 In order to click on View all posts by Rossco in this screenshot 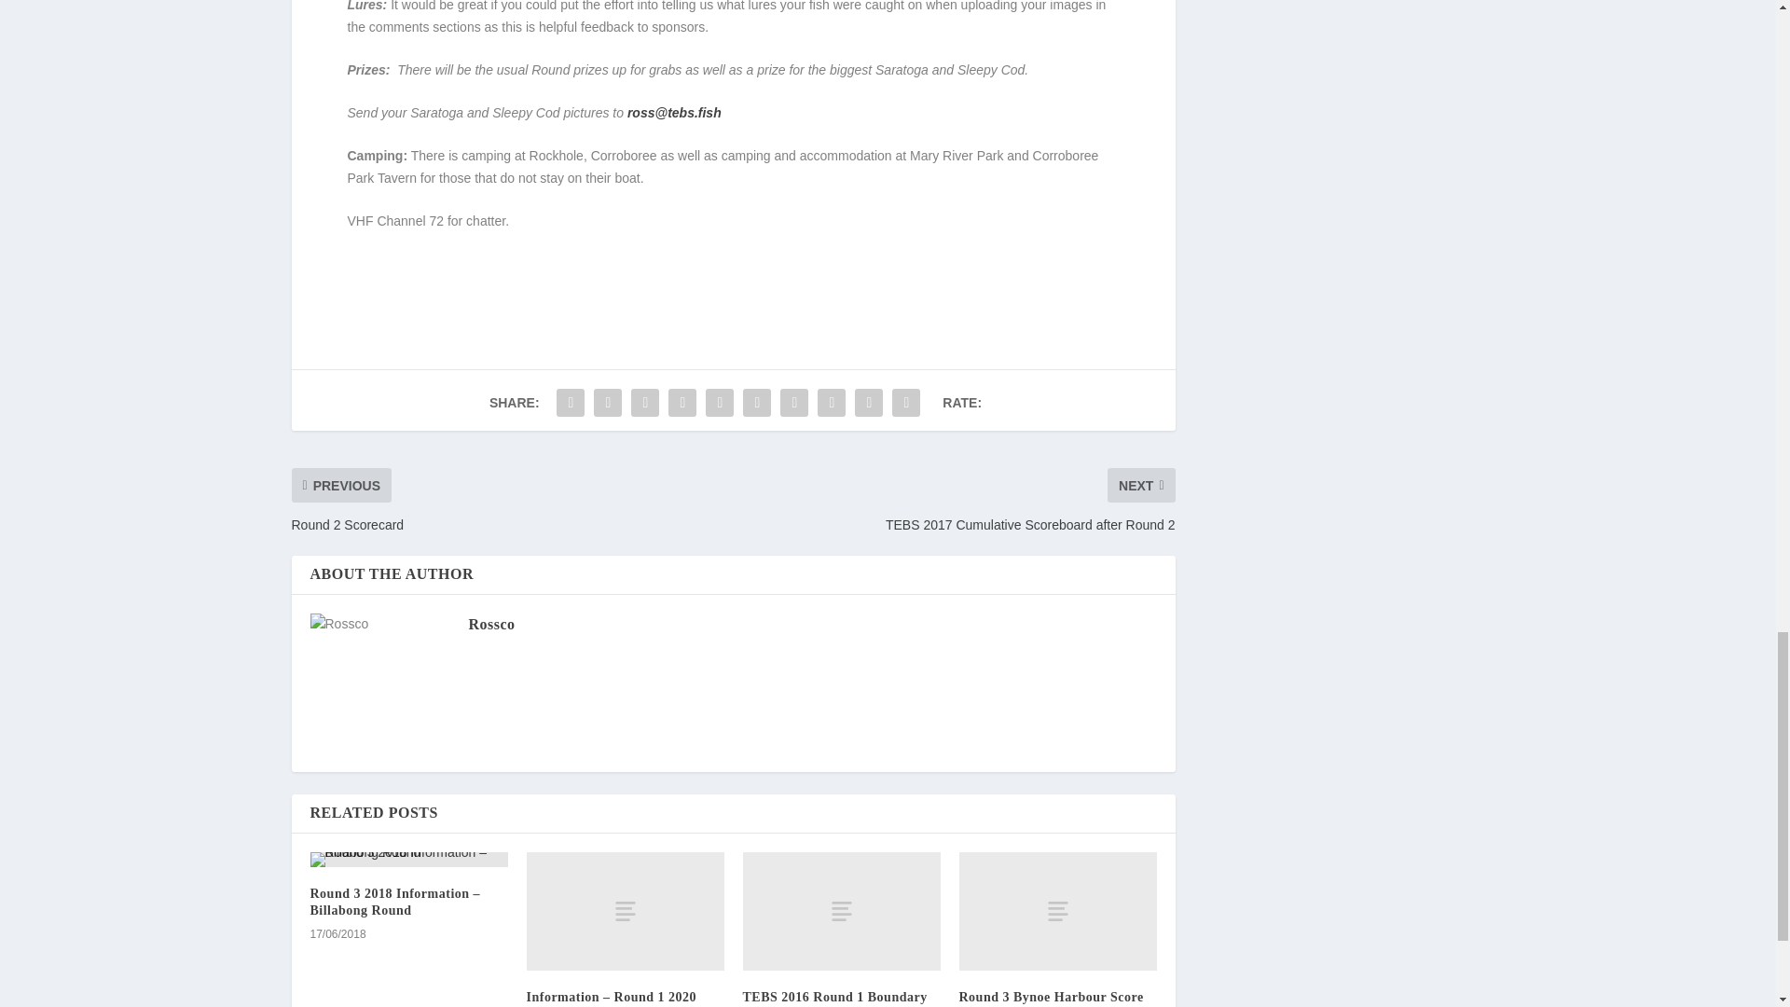, I will do `click(490, 624)`.